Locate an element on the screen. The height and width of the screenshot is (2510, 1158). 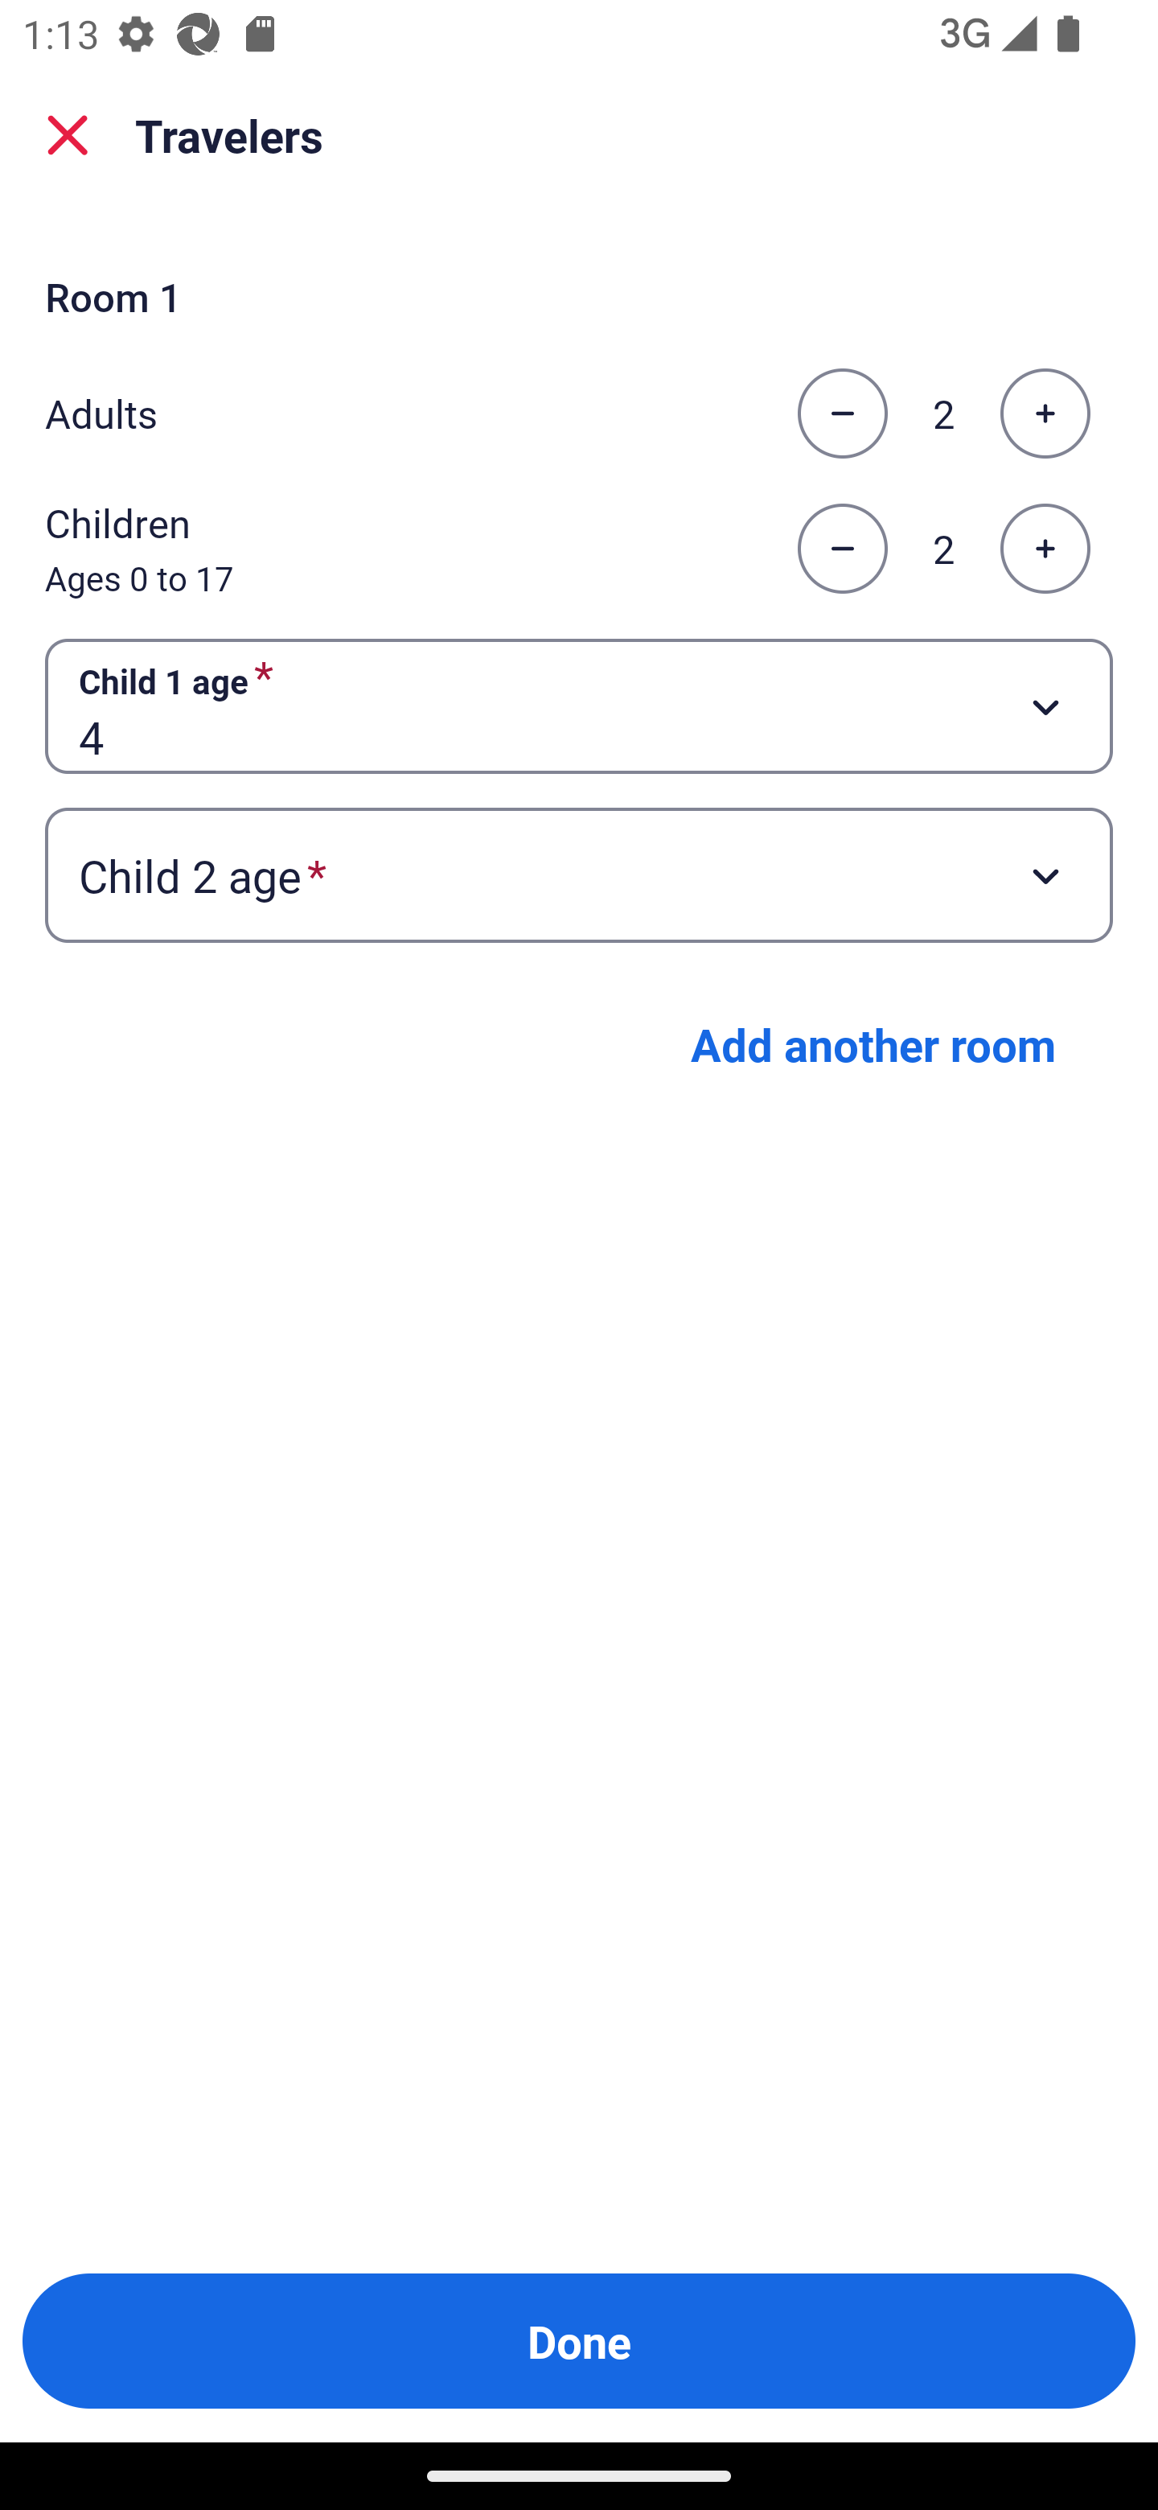
Increase the number of children is located at coordinates (1045, 549).